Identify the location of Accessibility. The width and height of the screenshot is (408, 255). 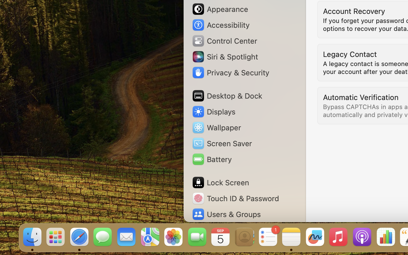
(221, 25).